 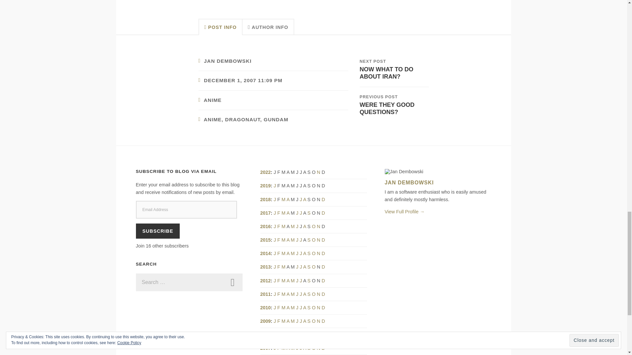 I want to click on JAN DEMBOWSKI, so click(x=228, y=61).